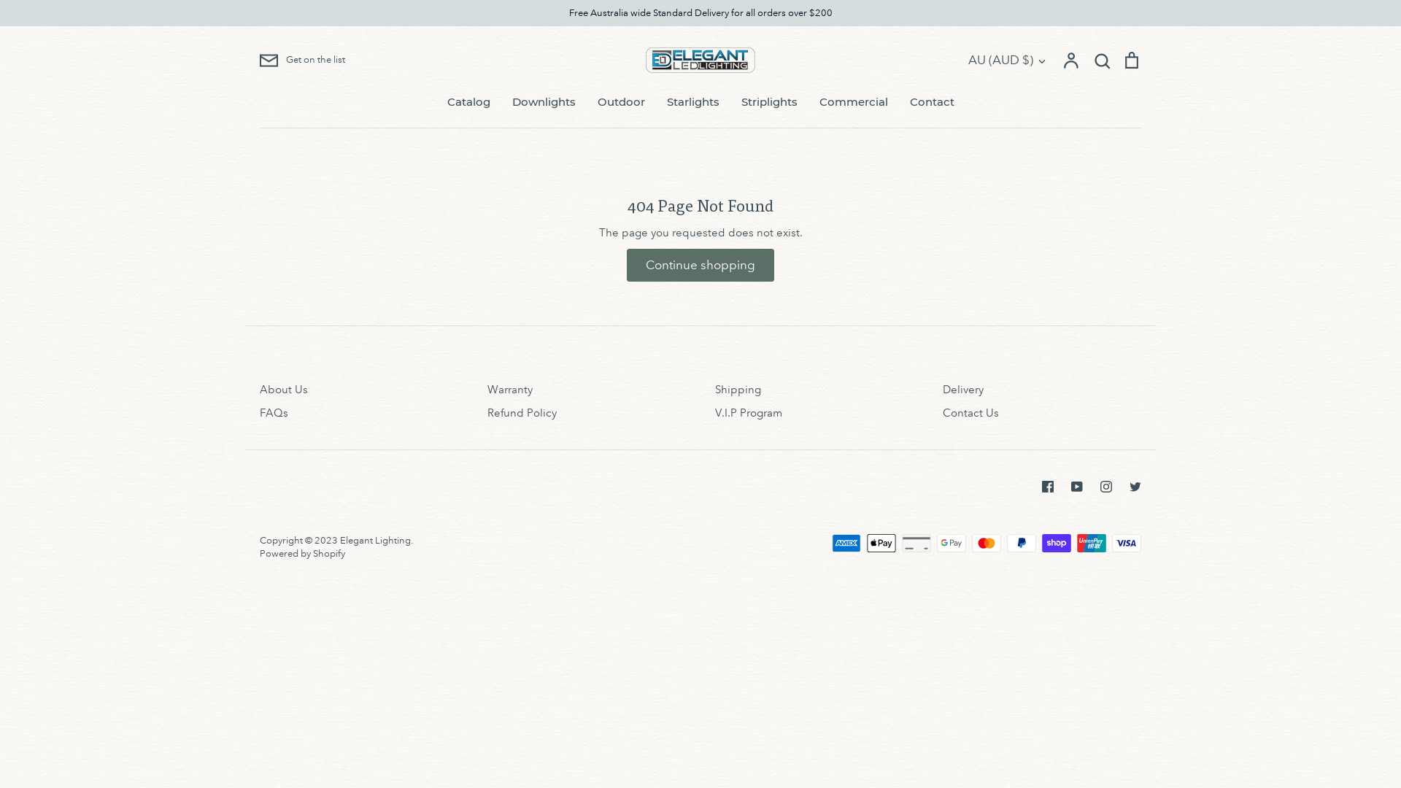  What do you see at coordinates (468, 102) in the screenshot?
I see `Catalog` at bounding box center [468, 102].